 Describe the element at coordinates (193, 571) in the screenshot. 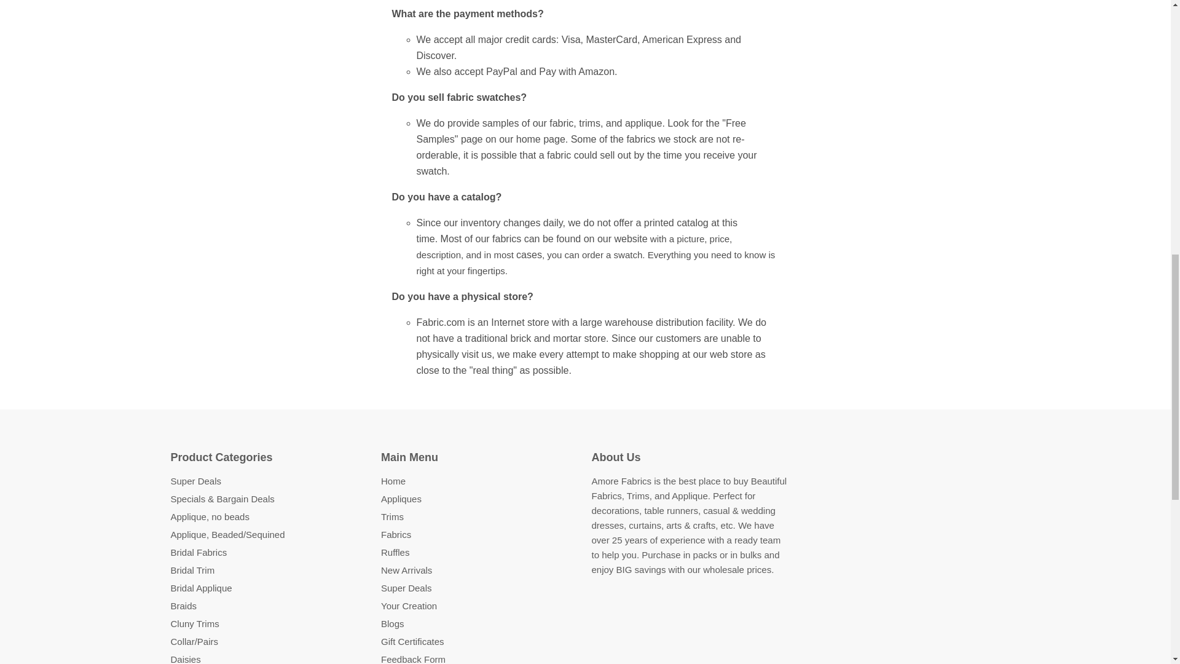

I see `Bridal Trim` at that location.